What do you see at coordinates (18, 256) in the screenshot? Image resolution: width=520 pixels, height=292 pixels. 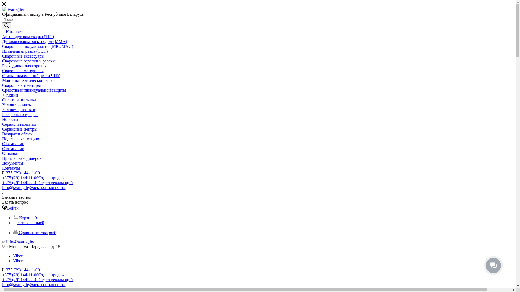 I see `Viber` at bounding box center [18, 256].